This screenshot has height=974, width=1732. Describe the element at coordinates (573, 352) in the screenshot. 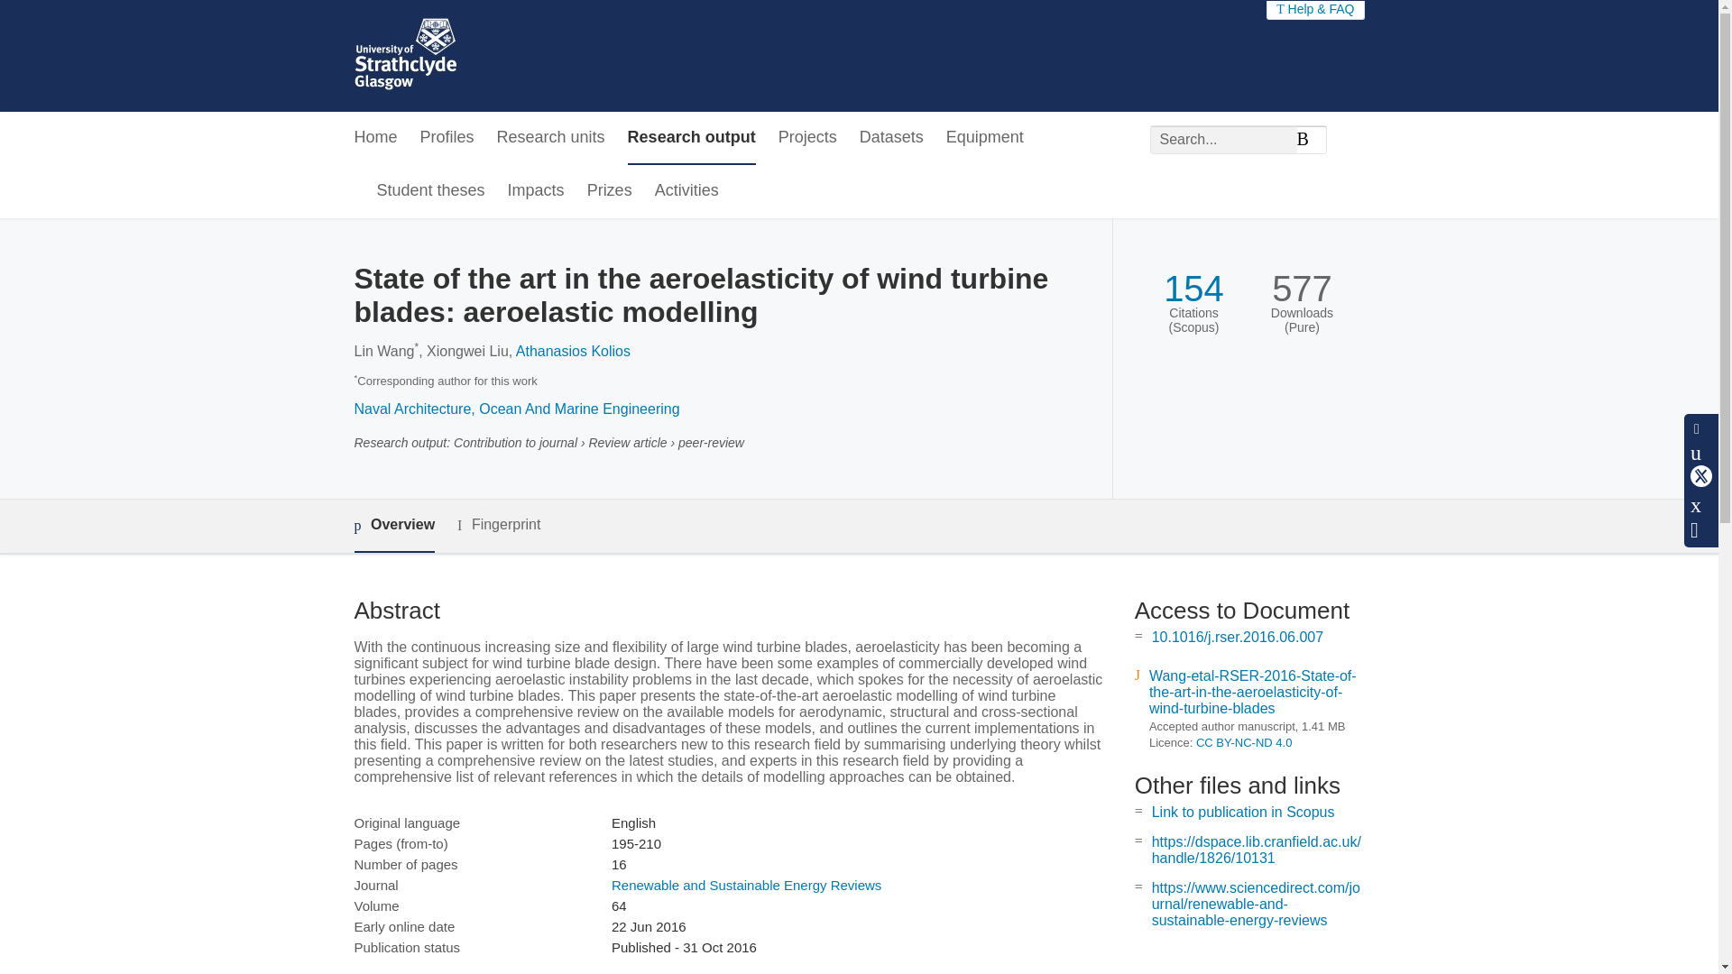

I see `Athanasios Kolios` at that location.